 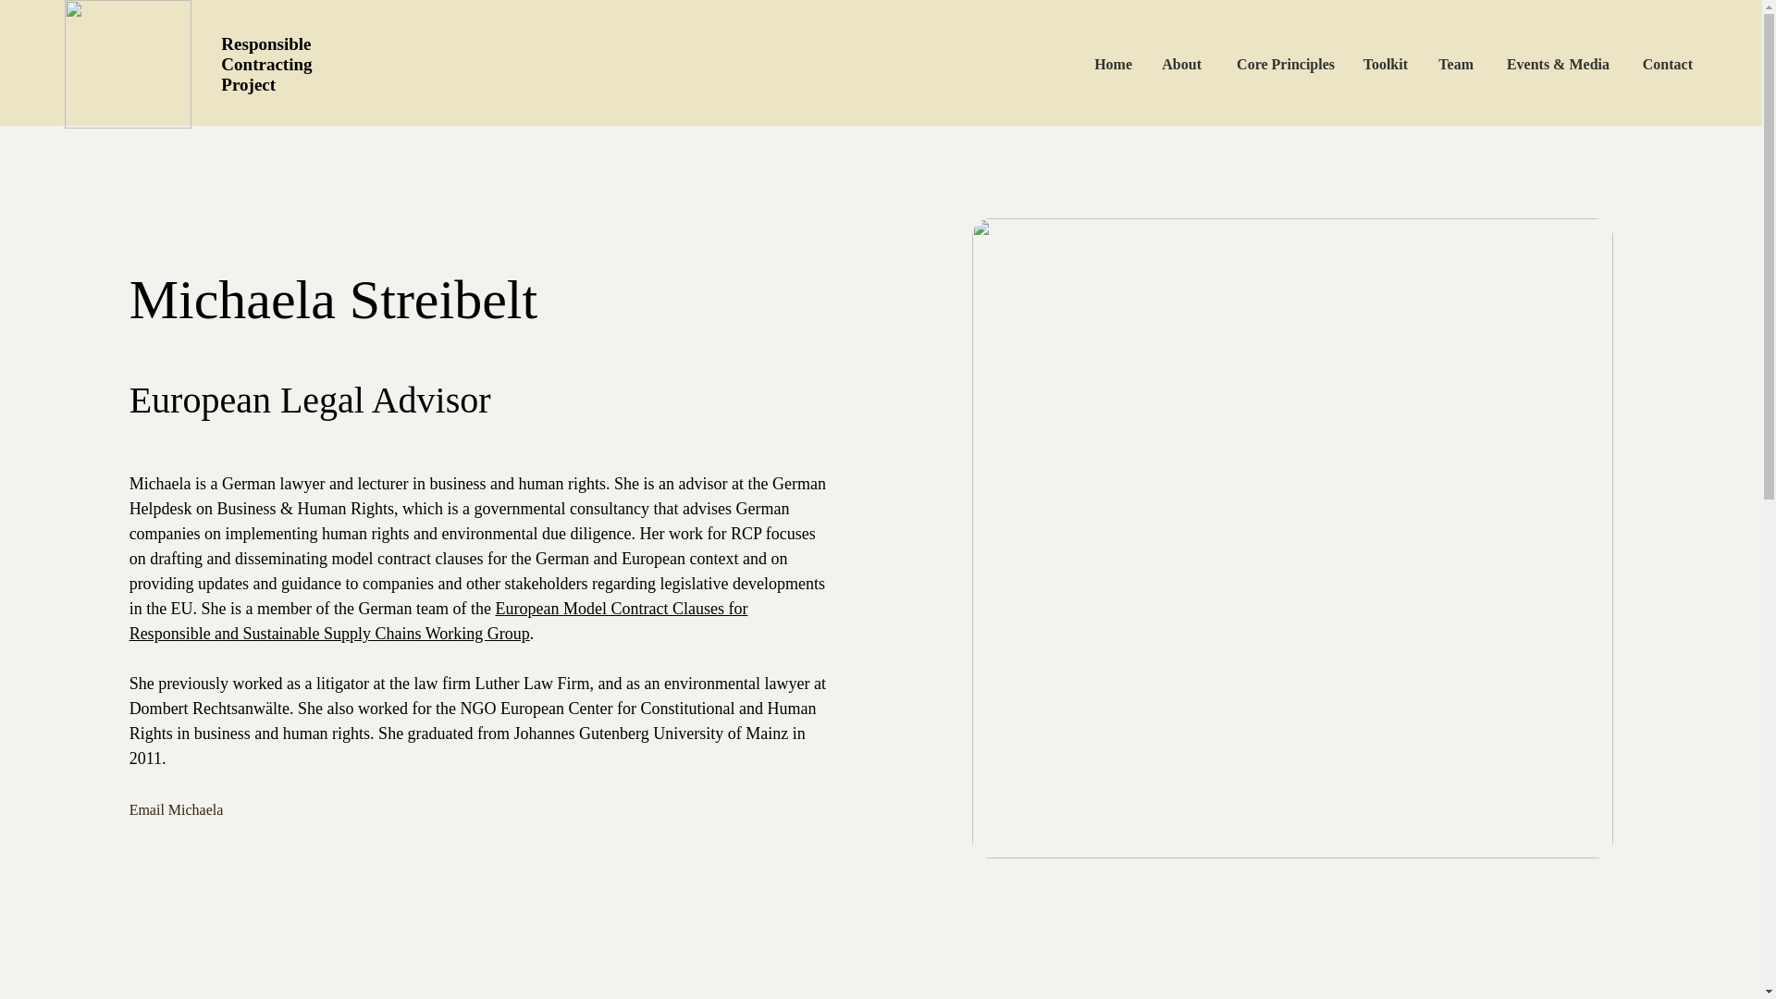 I want to click on Core Principles, so click(x=1281, y=64).